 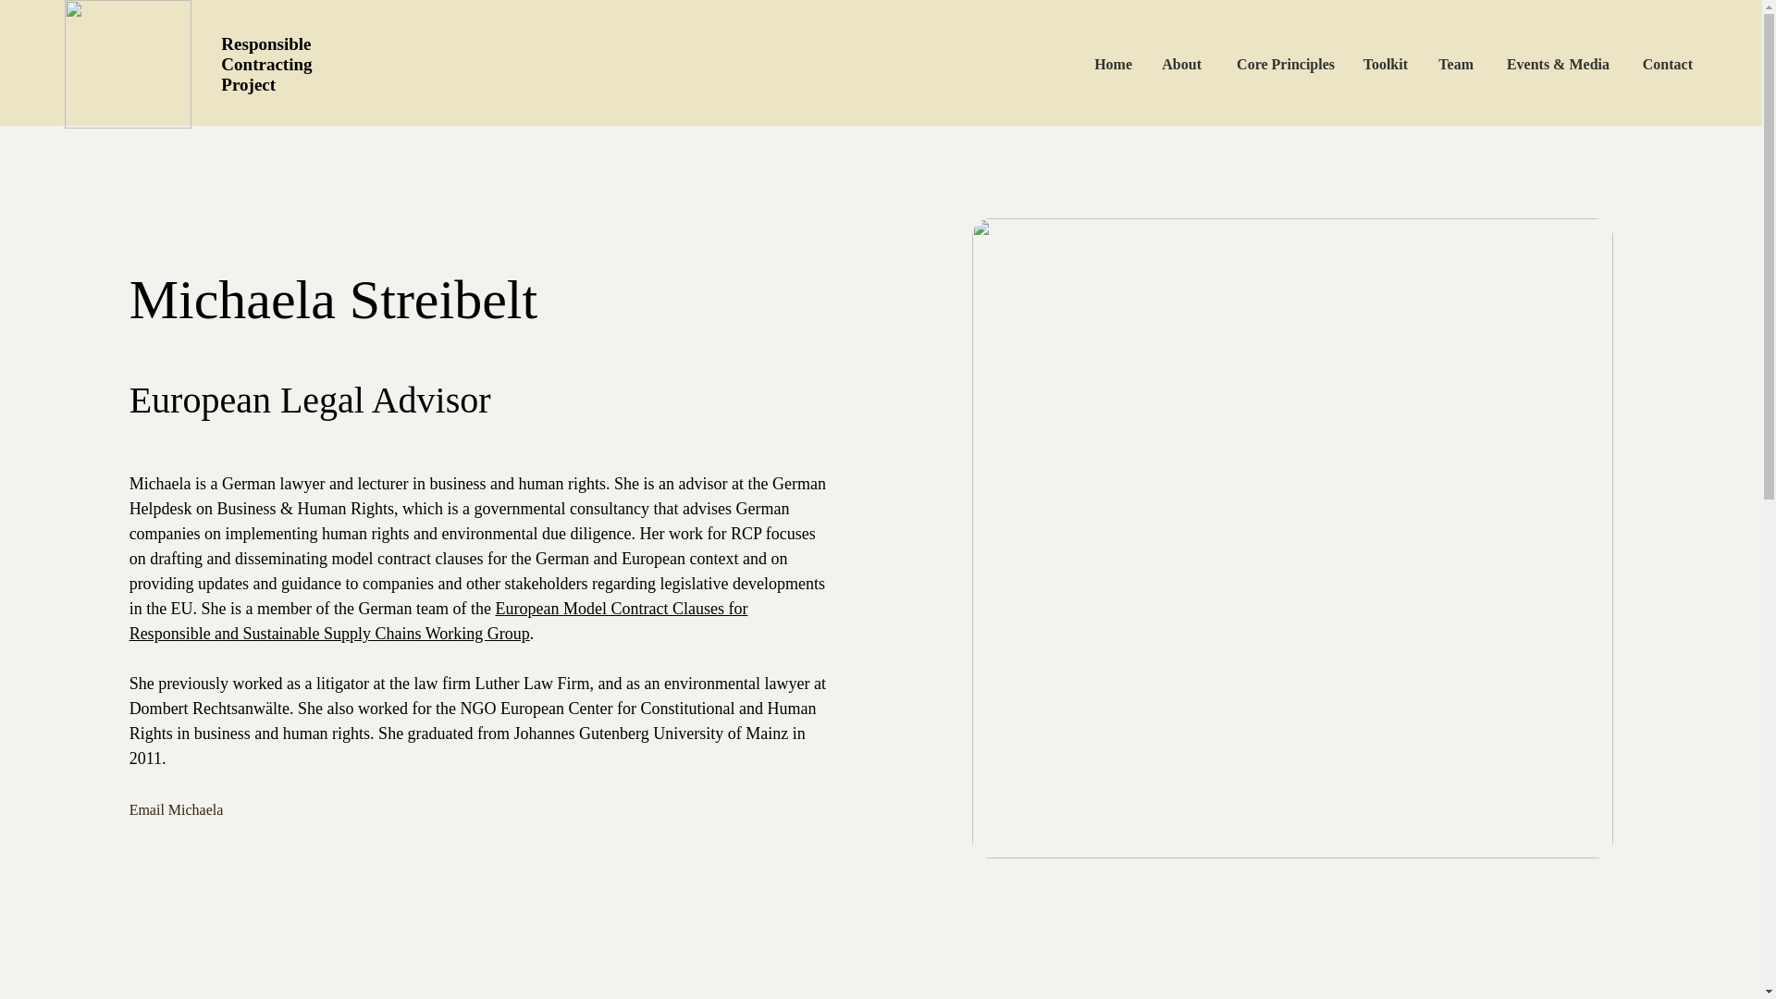 I want to click on Core Principles, so click(x=1281, y=64).